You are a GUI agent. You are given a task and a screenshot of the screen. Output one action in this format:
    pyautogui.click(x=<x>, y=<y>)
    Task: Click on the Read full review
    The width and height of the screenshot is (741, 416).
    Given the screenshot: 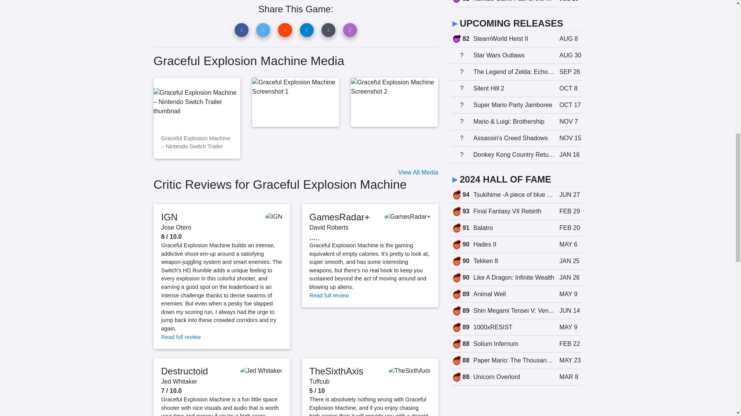 What is the action you would take?
    pyautogui.click(x=181, y=337)
    